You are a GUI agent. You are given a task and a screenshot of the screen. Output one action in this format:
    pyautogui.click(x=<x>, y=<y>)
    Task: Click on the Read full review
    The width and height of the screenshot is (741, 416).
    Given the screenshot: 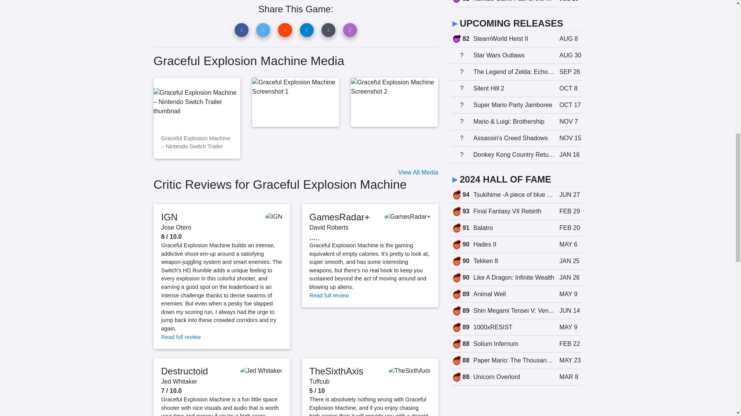 What is the action you would take?
    pyautogui.click(x=181, y=337)
    